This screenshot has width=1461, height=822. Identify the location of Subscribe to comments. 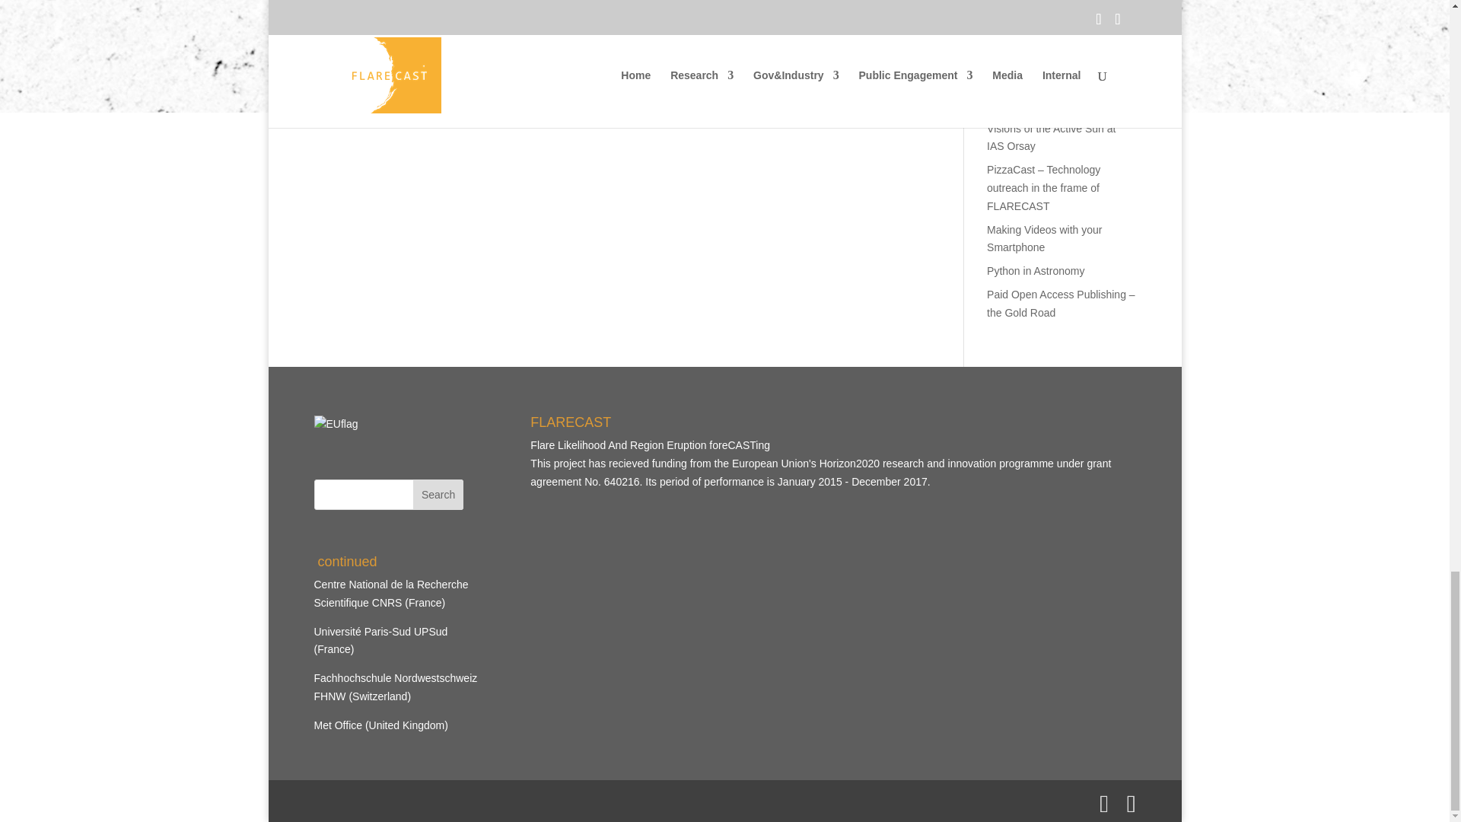
(1028, 65).